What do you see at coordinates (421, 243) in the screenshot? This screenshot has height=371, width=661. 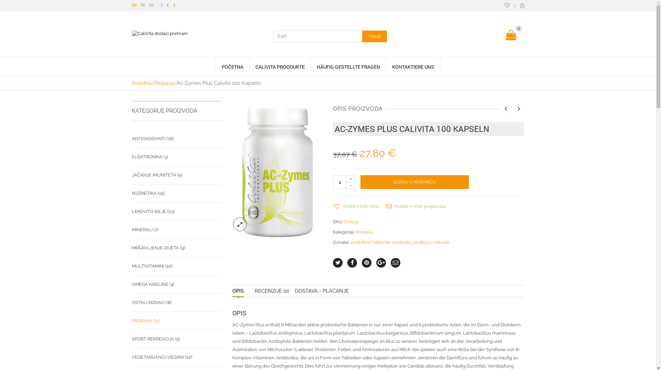 I see `probiotici za djecu i odrasle` at bounding box center [421, 243].